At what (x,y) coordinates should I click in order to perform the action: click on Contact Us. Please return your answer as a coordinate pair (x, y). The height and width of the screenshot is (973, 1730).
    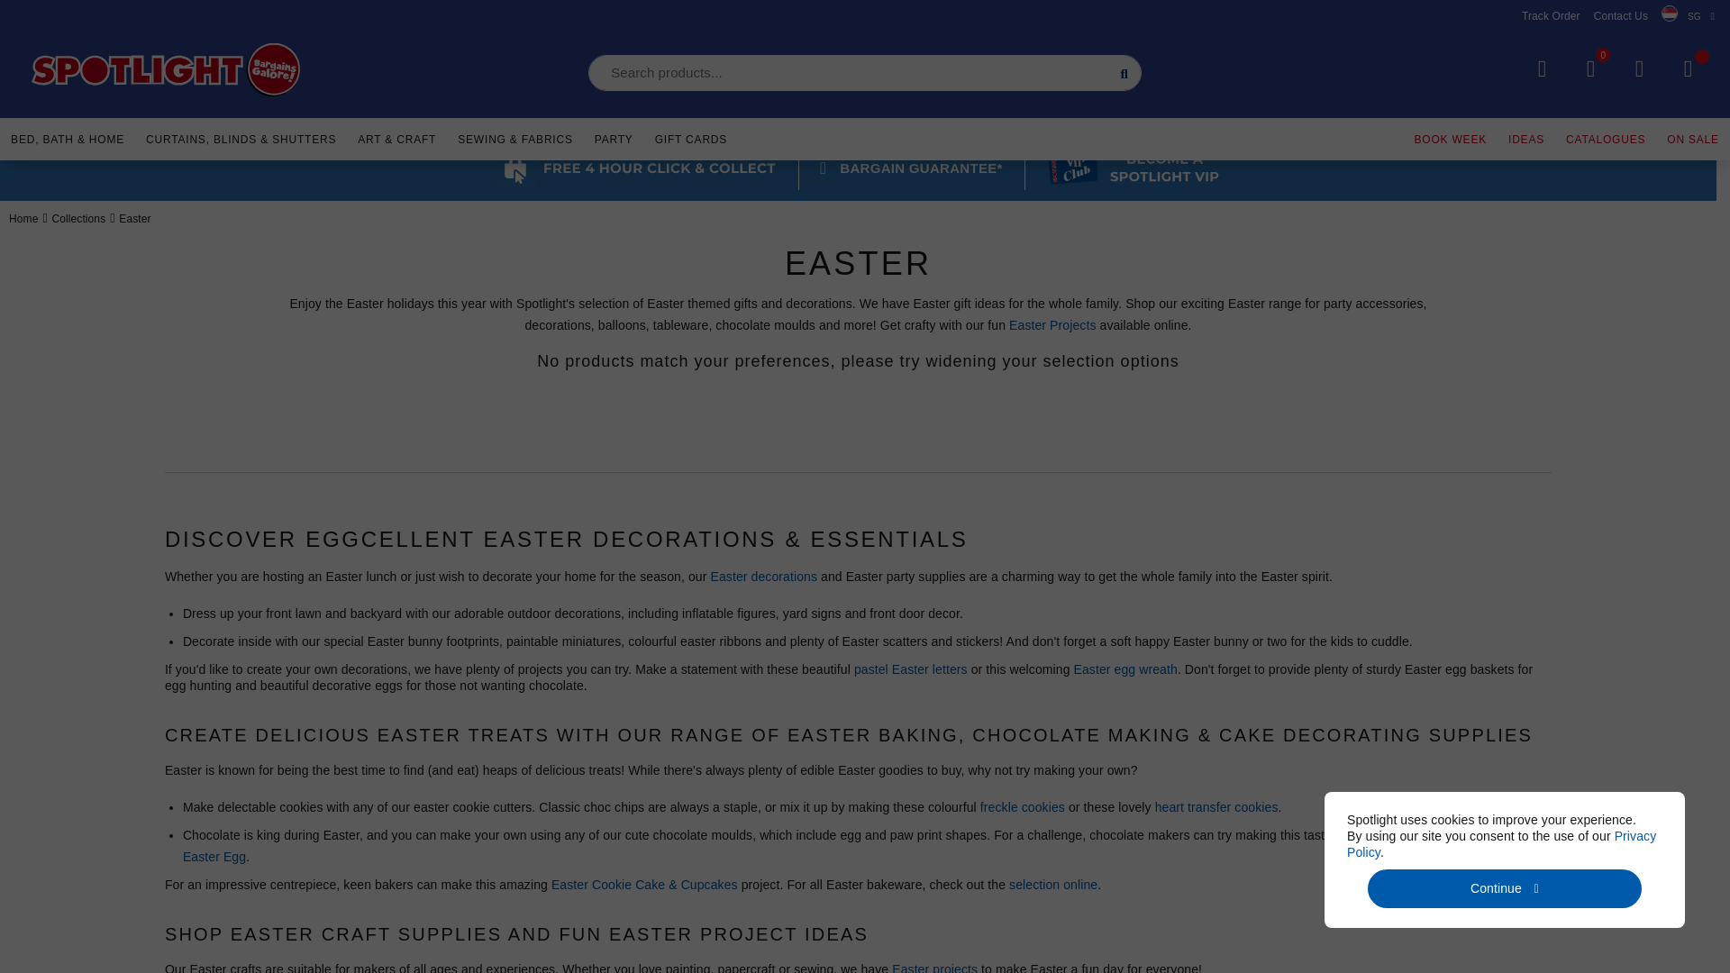
    Looking at the image, I should click on (1620, 15).